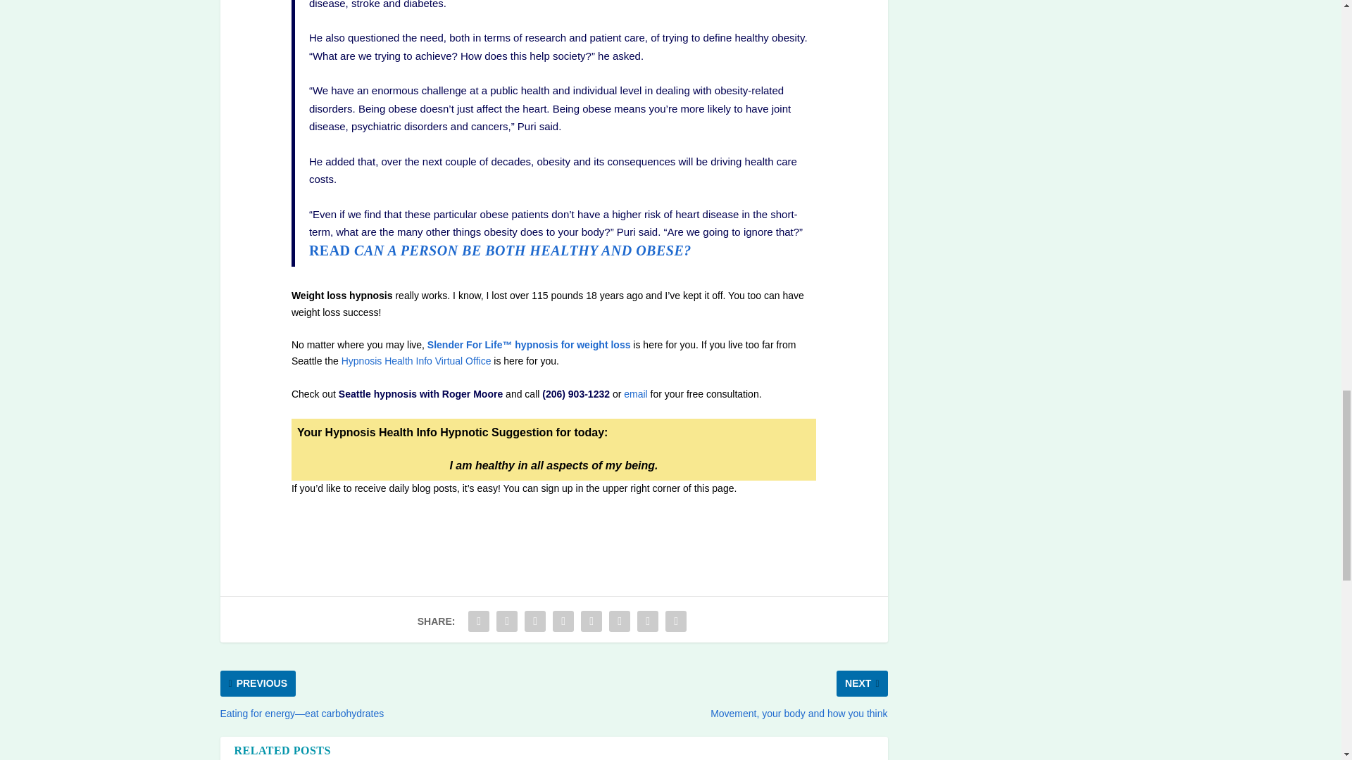  Describe the element at coordinates (620, 621) in the screenshot. I see `Share "The myth of healthy obesity" via LinkedIn` at that location.